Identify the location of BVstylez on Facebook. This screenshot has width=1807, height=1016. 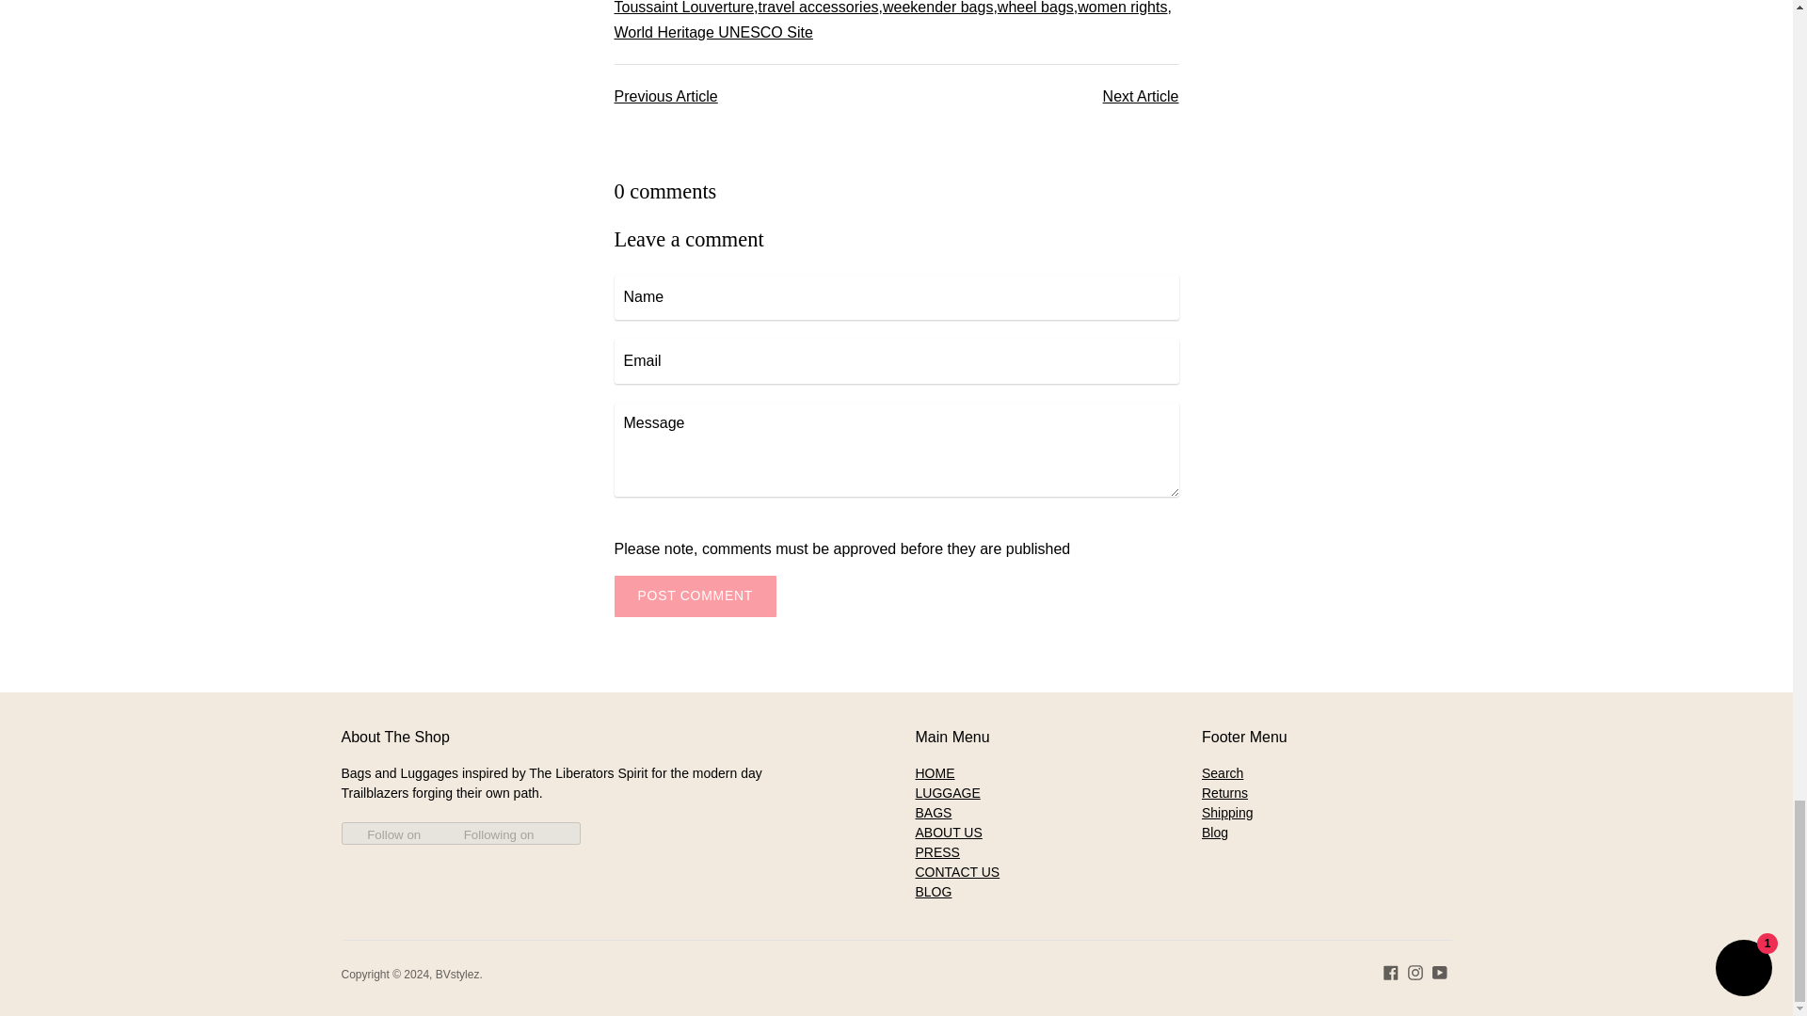
(1391, 971).